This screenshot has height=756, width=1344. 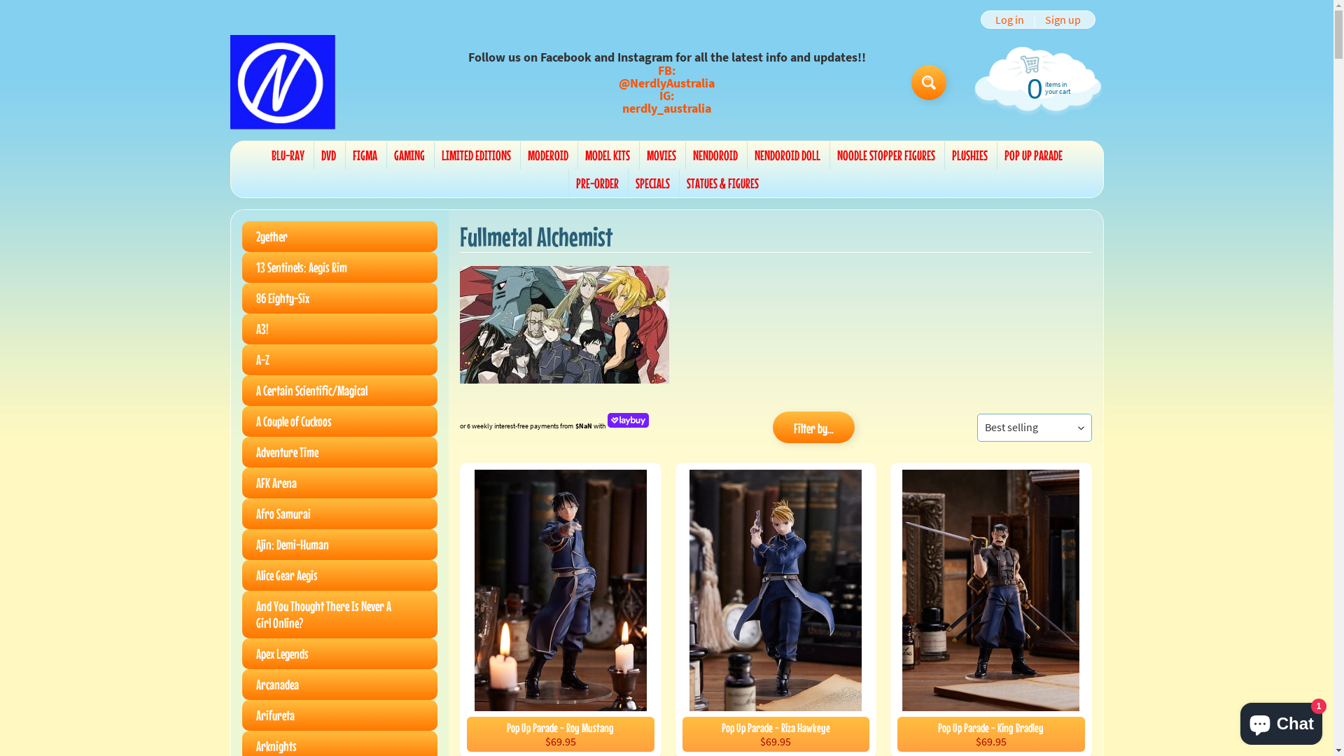 What do you see at coordinates (1063, 20) in the screenshot?
I see `Sign up` at bounding box center [1063, 20].